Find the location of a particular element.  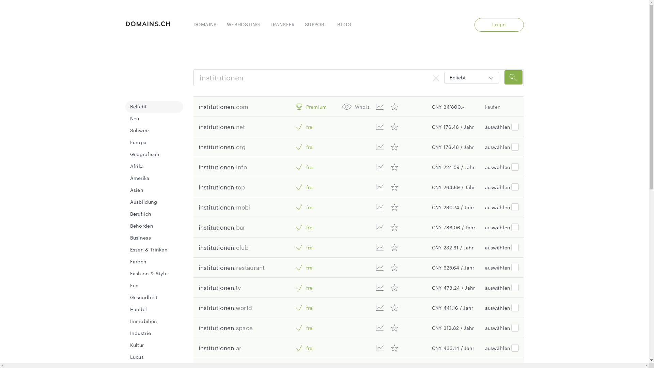

TRANSFER is located at coordinates (282, 25).